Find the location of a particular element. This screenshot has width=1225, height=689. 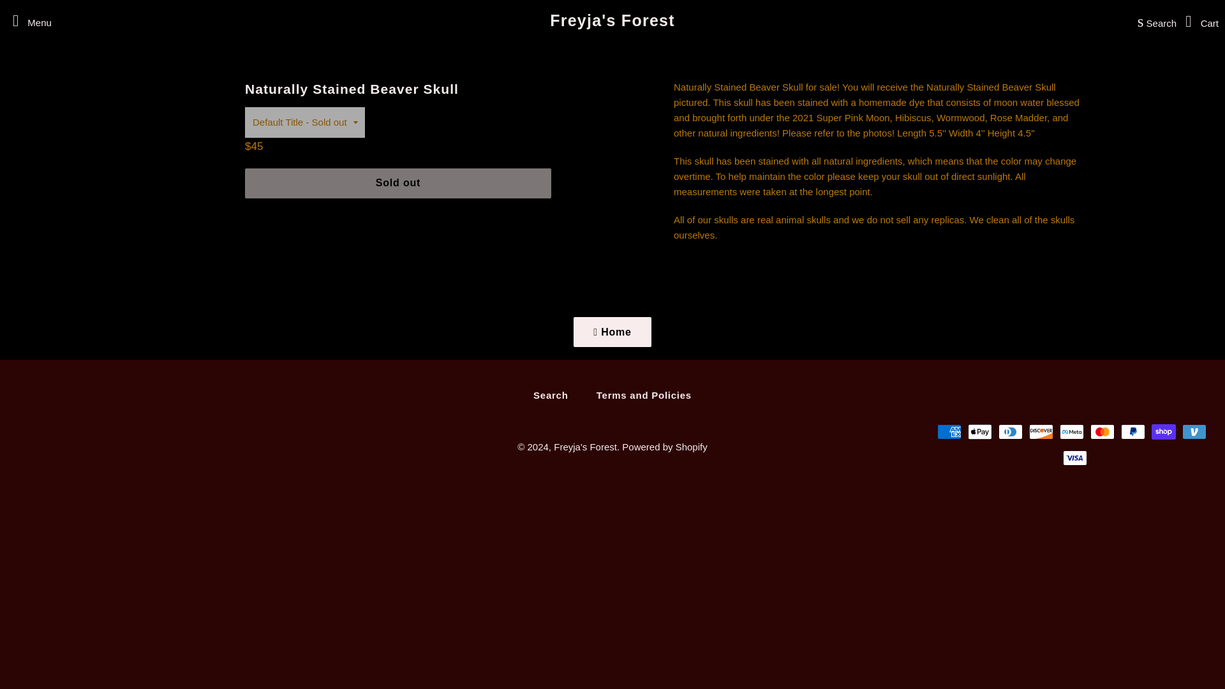

Search is located at coordinates (551, 395).